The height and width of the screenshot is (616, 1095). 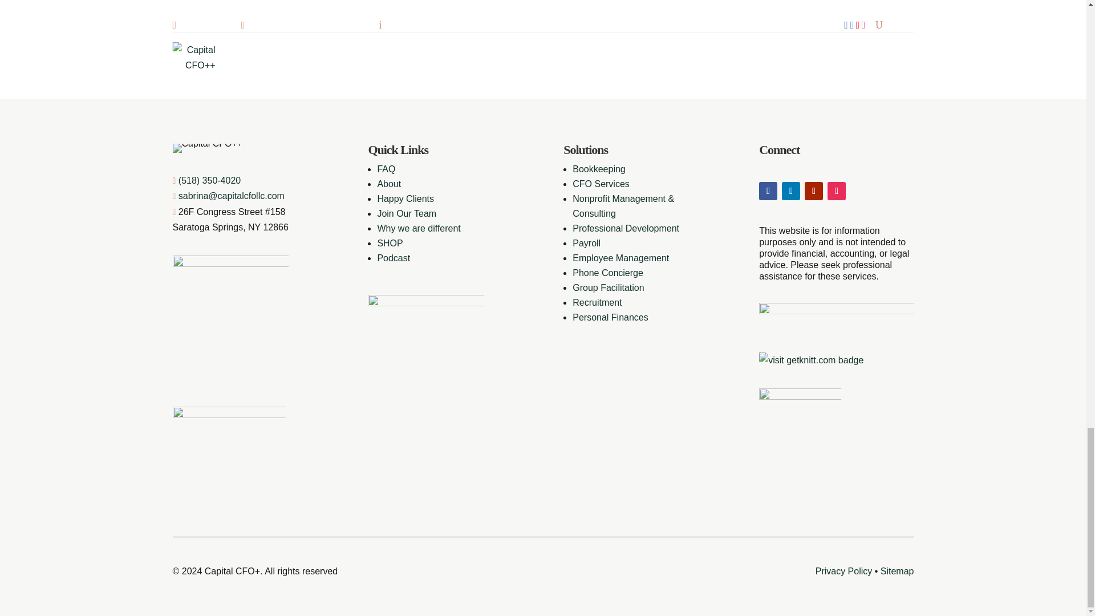 What do you see at coordinates (800, 429) in the screenshot?
I see `shrm-certified-professional-shrm-cp` at bounding box center [800, 429].